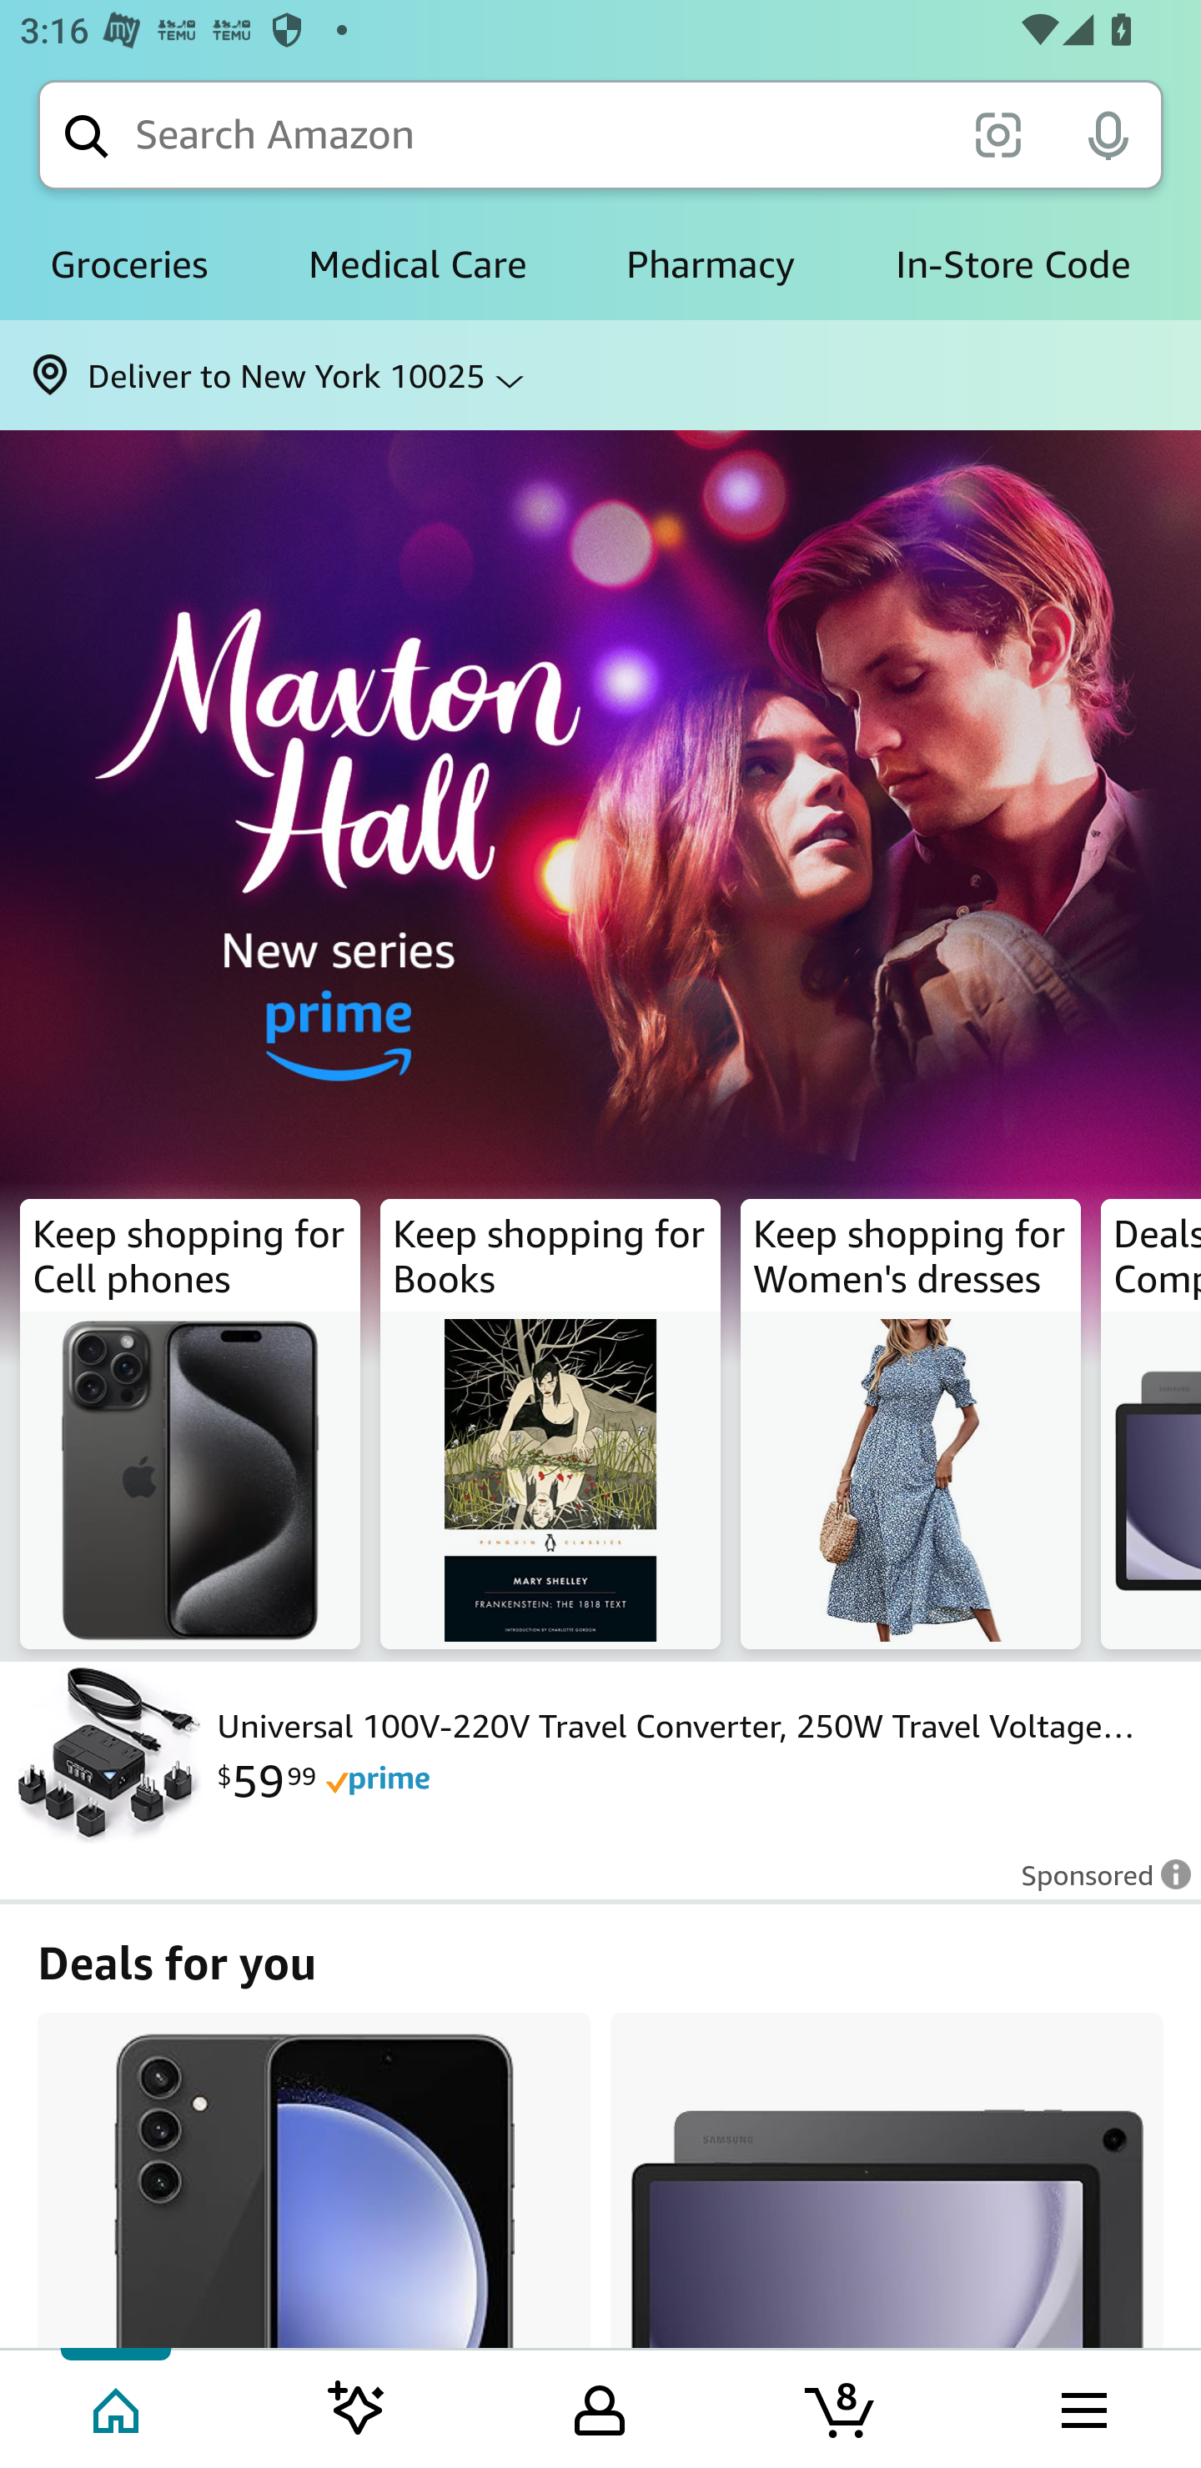 The image size is (1201, 2468). What do you see at coordinates (417, 265) in the screenshot?
I see `Medical Care` at bounding box center [417, 265].